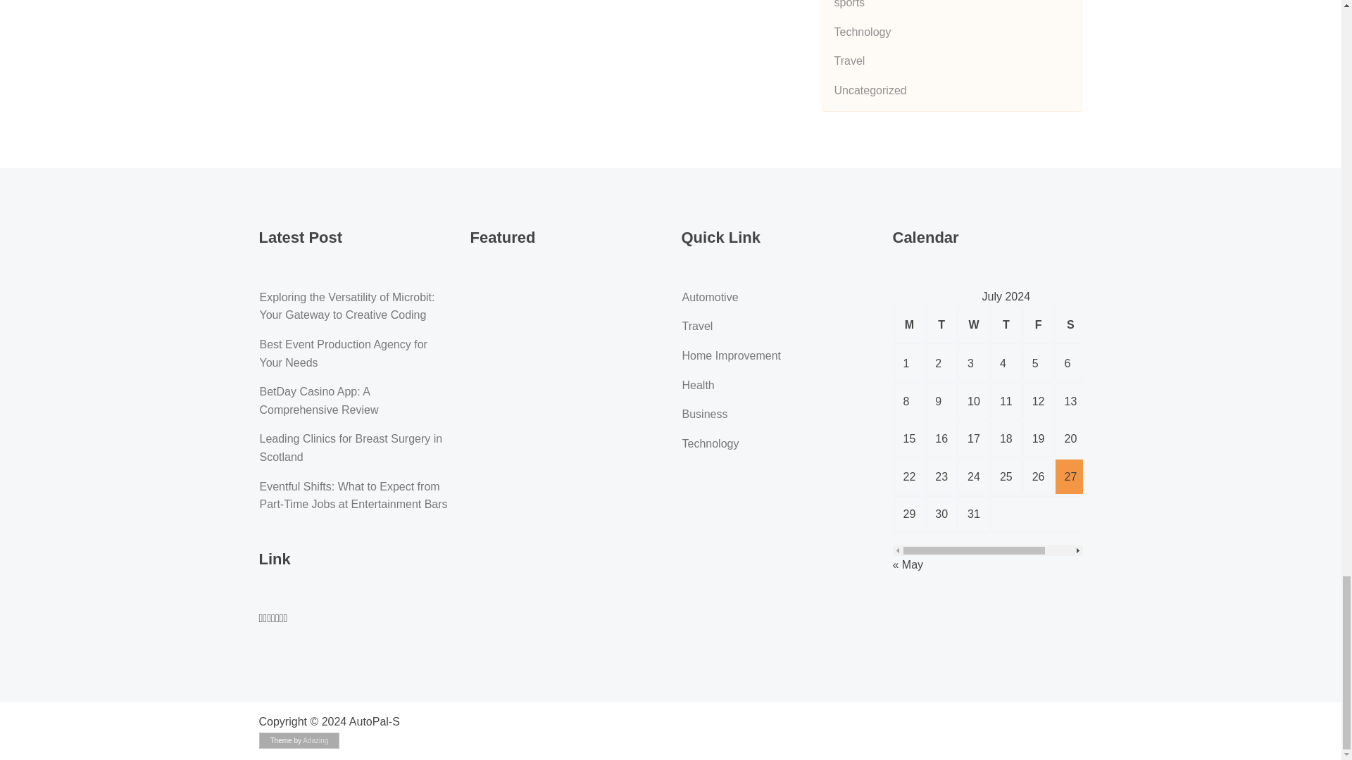  Describe the element at coordinates (1006, 325) in the screenshot. I see `Thursday` at that location.